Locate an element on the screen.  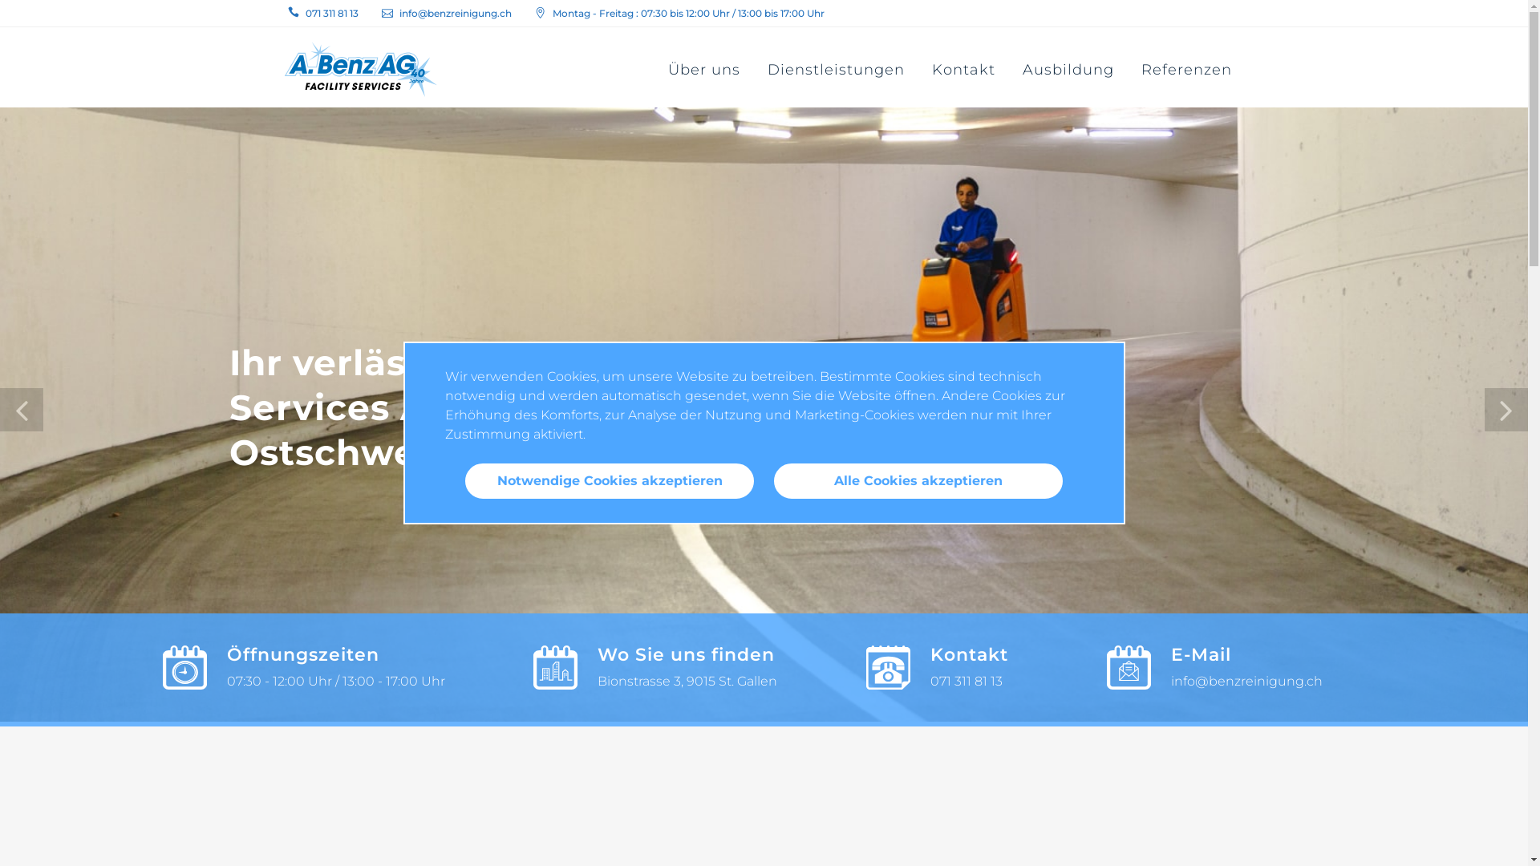
071 311 81 13 is located at coordinates (331, 13).